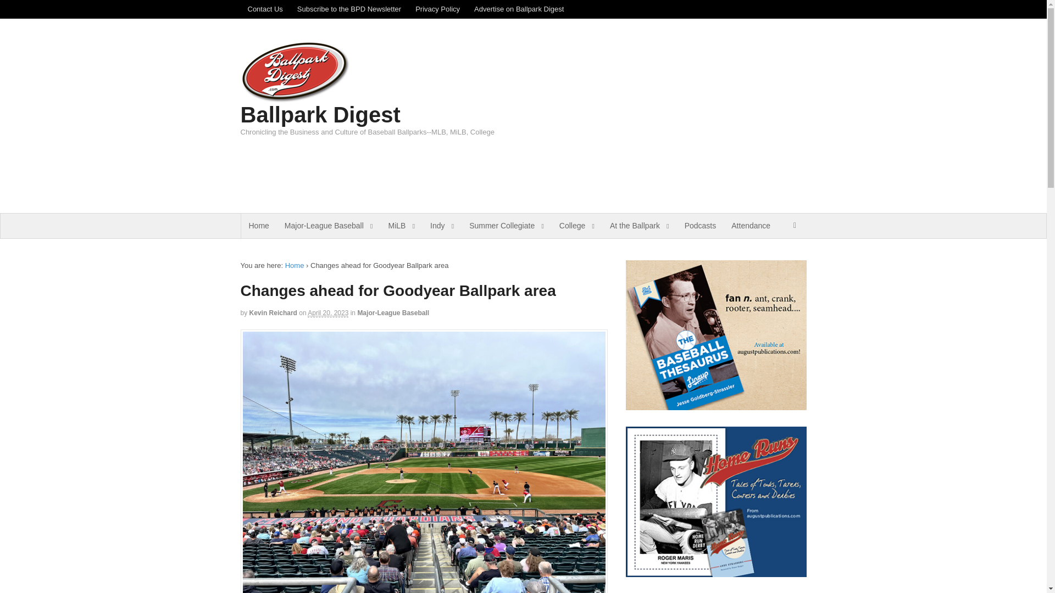  What do you see at coordinates (258, 226) in the screenshot?
I see `Home` at bounding box center [258, 226].